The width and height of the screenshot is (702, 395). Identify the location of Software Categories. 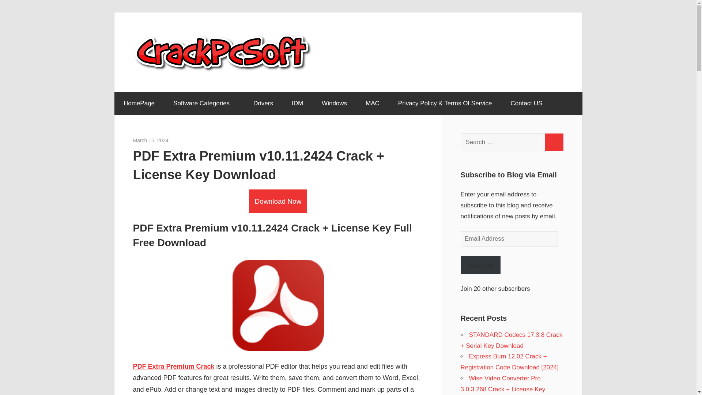
(204, 103).